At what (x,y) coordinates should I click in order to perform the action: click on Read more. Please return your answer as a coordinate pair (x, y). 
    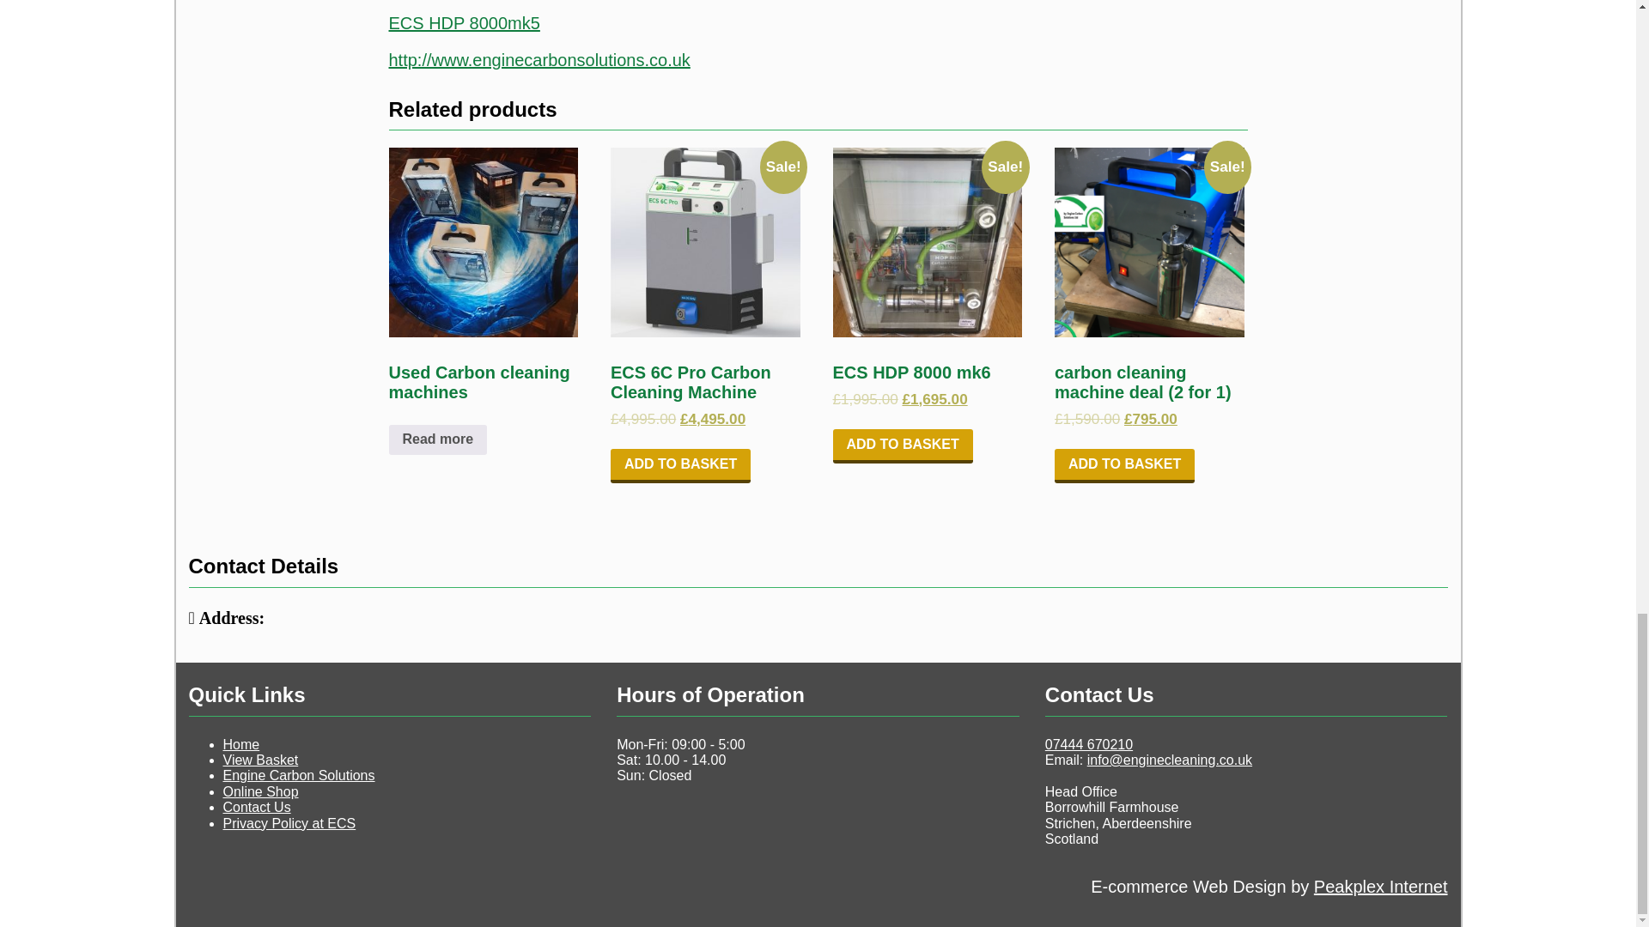
    Looking at the image, I should click on (436, 439).